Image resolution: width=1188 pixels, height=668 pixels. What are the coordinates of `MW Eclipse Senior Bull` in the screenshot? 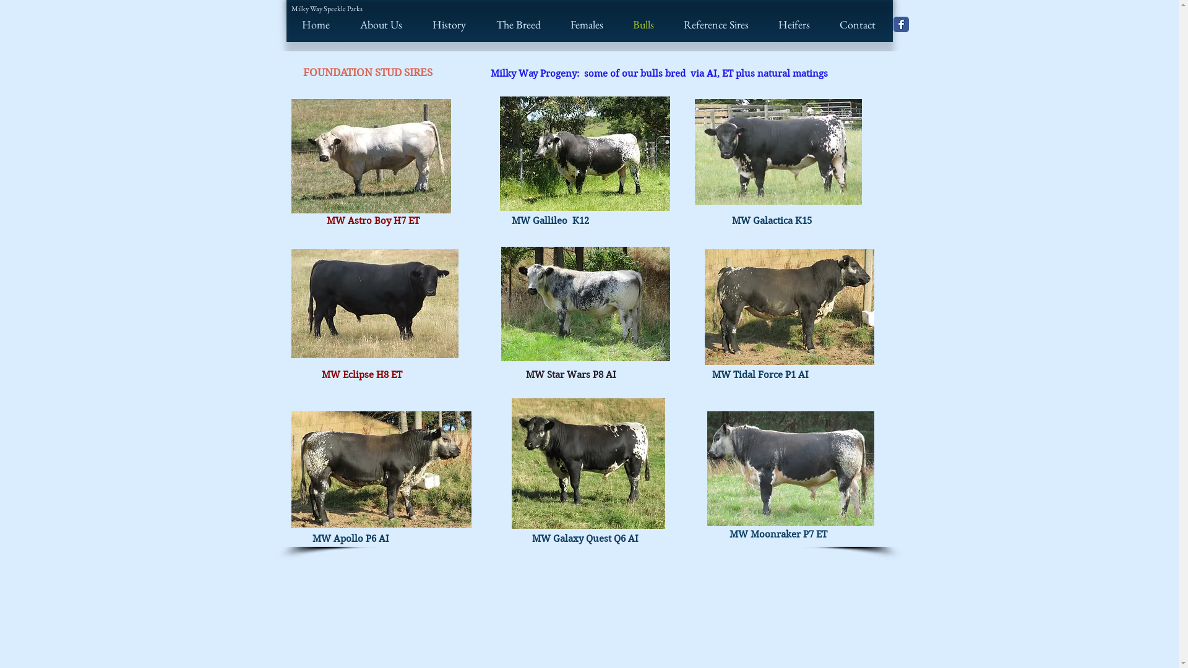 It's located at (374, 304).